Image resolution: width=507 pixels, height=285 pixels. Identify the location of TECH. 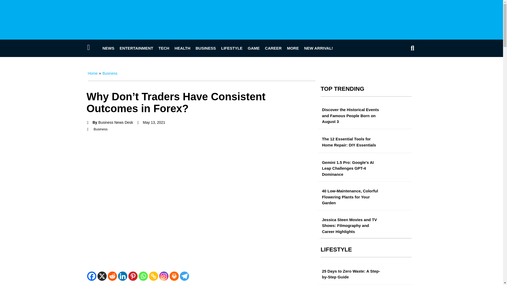
(164, 48).